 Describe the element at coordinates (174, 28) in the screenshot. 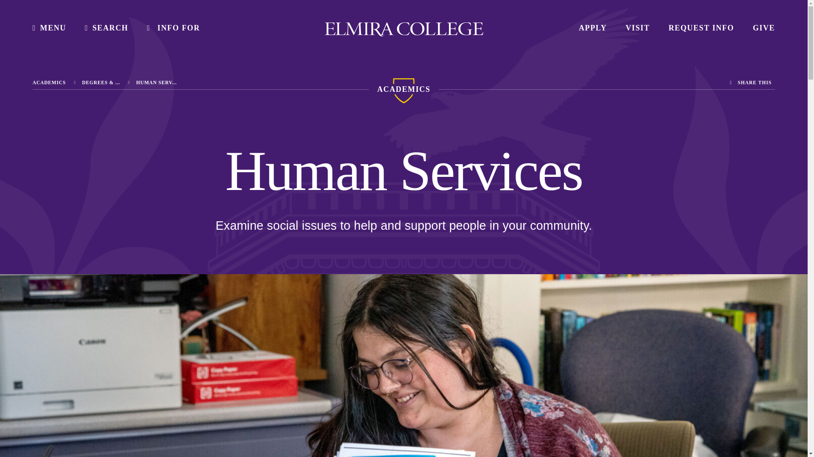

I see `INFO FOR` at that location.